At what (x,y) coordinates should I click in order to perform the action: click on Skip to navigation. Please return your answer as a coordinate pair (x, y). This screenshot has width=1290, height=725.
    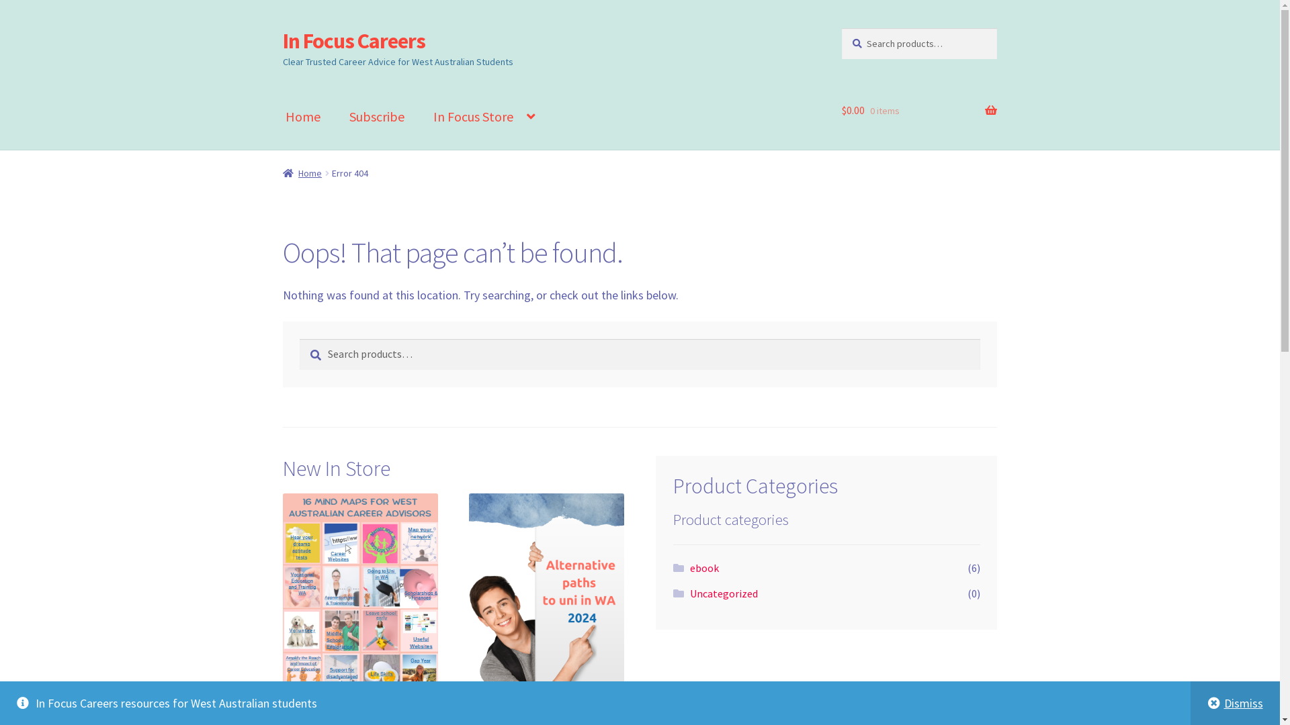
    Looking at the image, I should click on (282, 28).